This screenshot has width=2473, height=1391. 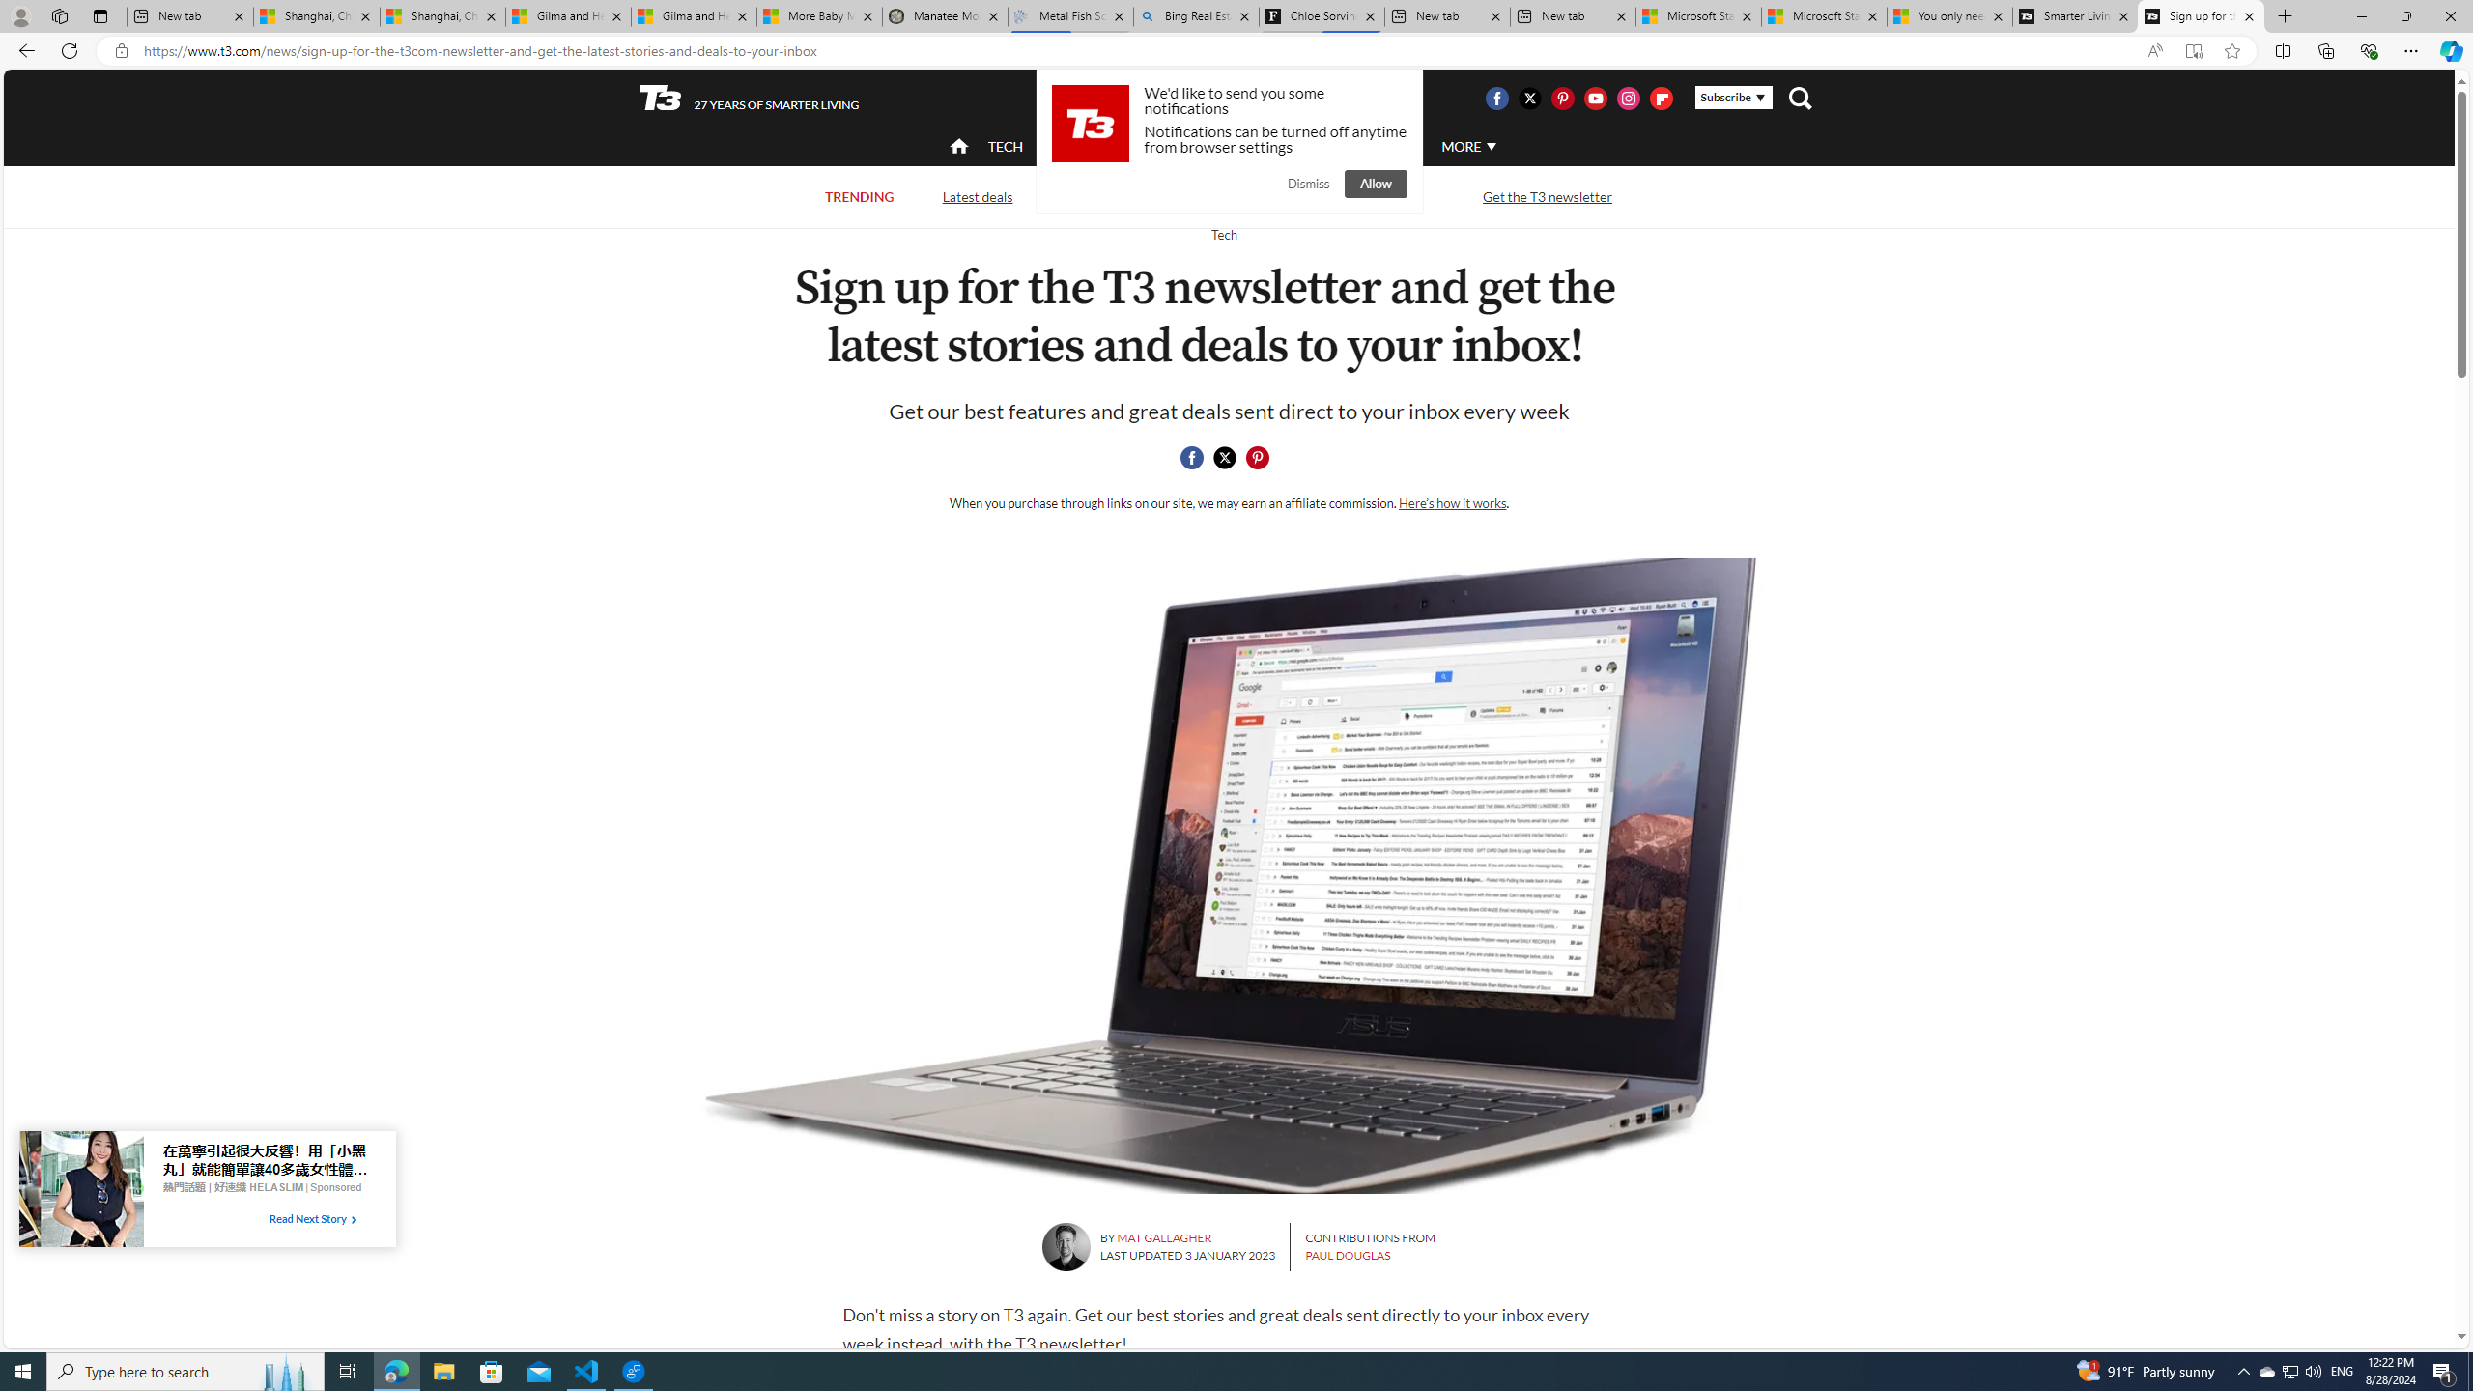 What do you see at coordinates (1086, 145) in the screenshot?
I see `ACTIVE` at bounding box center [1086, 145].